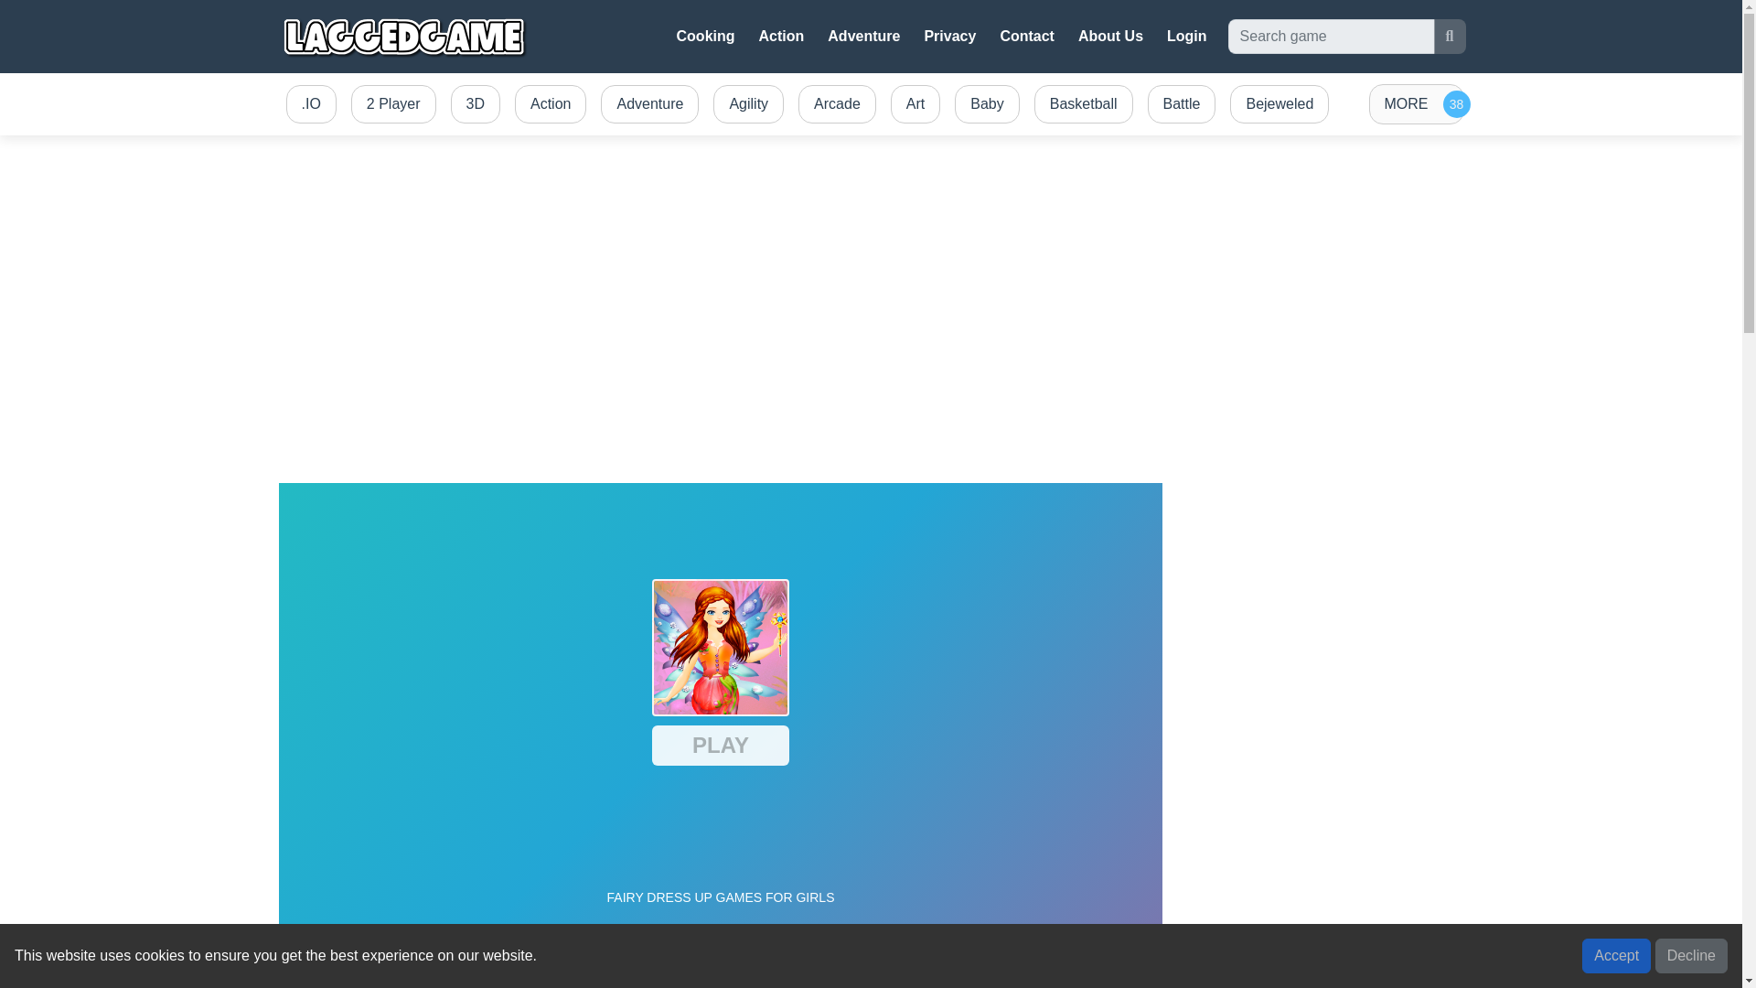 Image resolution: width=1756 pixels, height=988 pixels. I want to click on About Us, so click(1110, 37).